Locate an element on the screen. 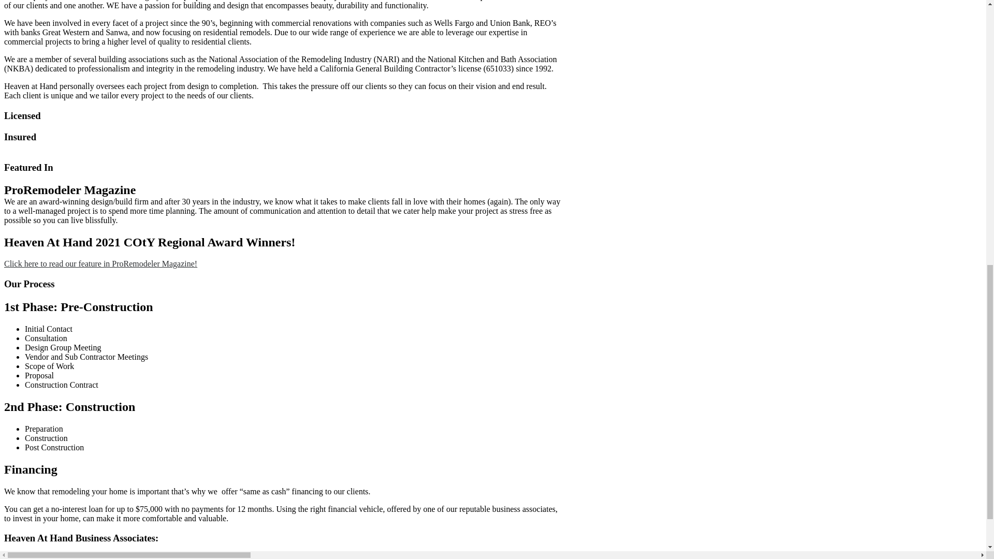 Image resolution: width=994 pixels, height=559 pixels. Click here to read our feature in ProRemodeler Magazine! is located at coordinates (100, 264).